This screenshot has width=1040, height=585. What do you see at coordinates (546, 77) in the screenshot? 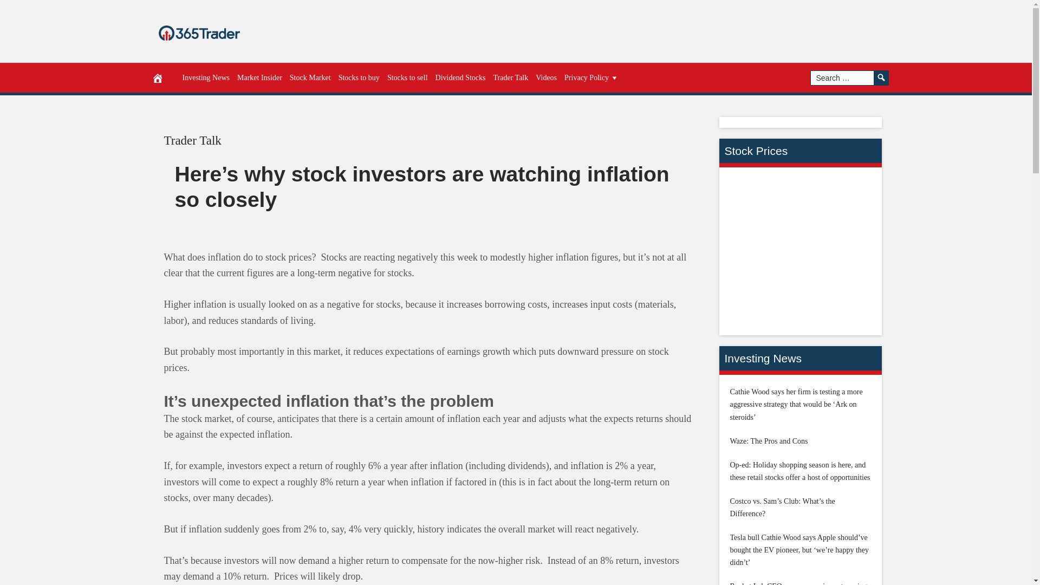
I see `Videos` at bounding box center [546, 77].